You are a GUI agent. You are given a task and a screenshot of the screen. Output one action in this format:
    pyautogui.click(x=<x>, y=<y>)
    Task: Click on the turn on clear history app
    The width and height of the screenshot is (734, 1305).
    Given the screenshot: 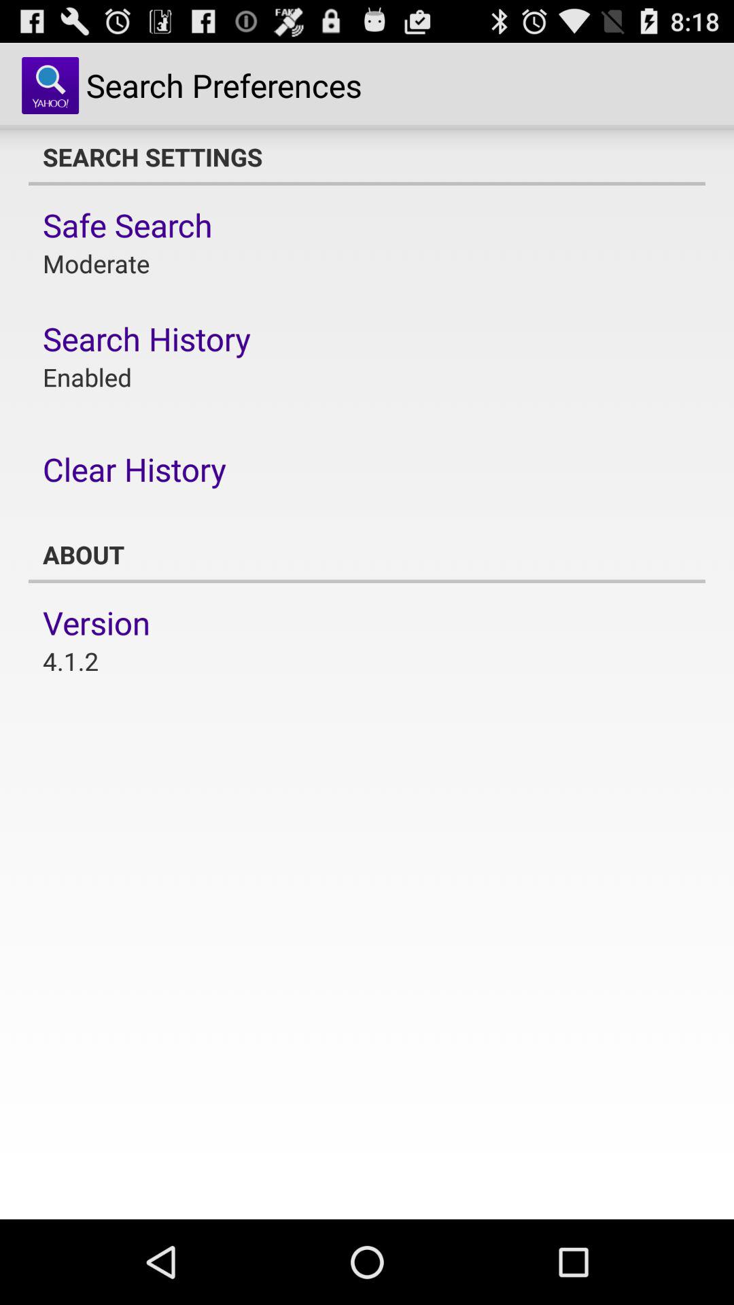 What is the action you would take?
    pyautogui.click(x=135, y=469)
    